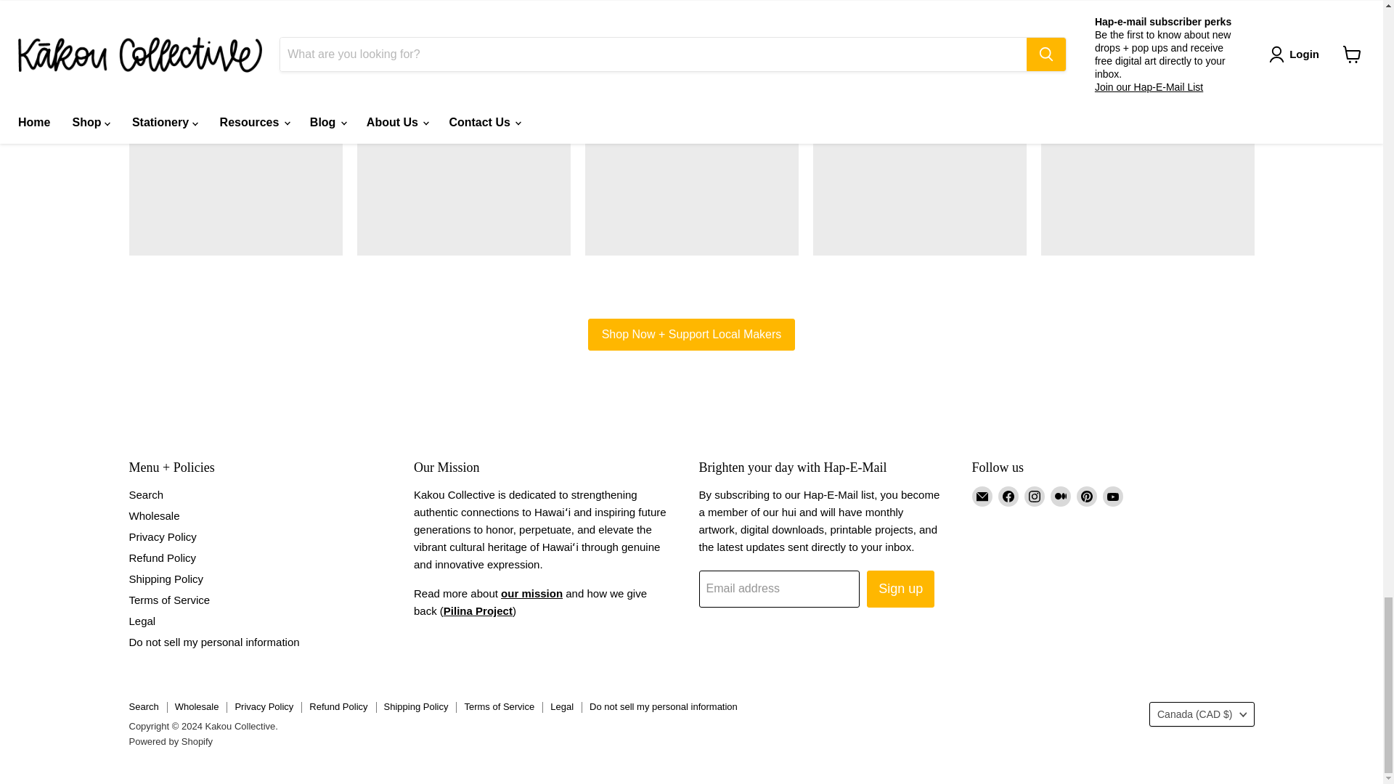  What do you see at coordinates (1060, 496) in the screenshot?
I see `Medium` at bounding box center [1060, 496].